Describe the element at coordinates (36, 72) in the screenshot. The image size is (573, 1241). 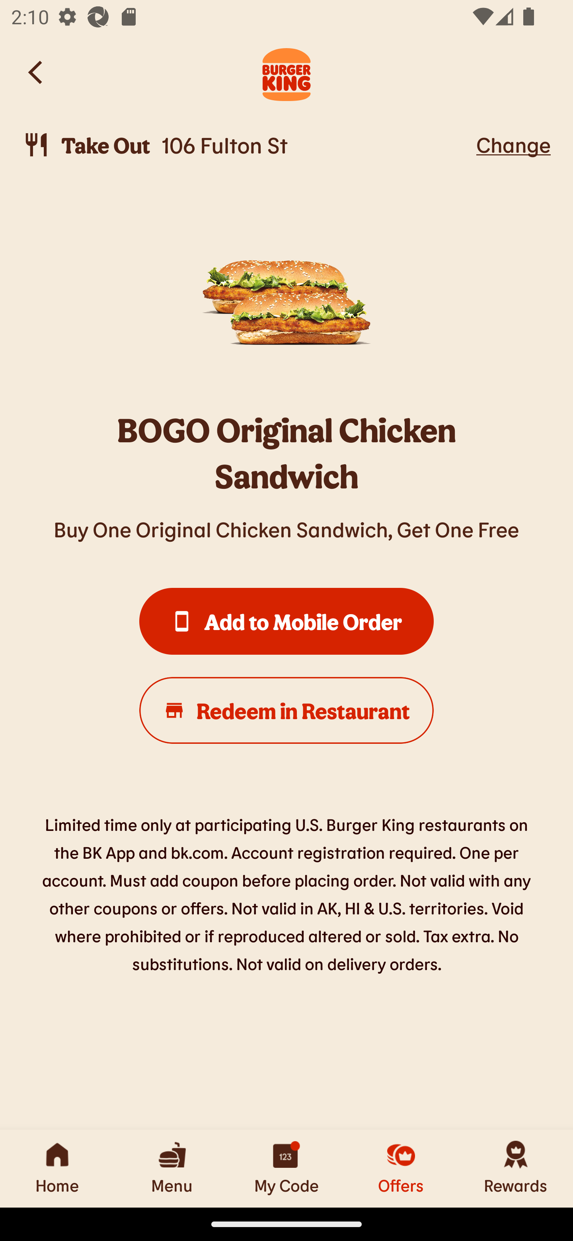
I see `Back` at that location.